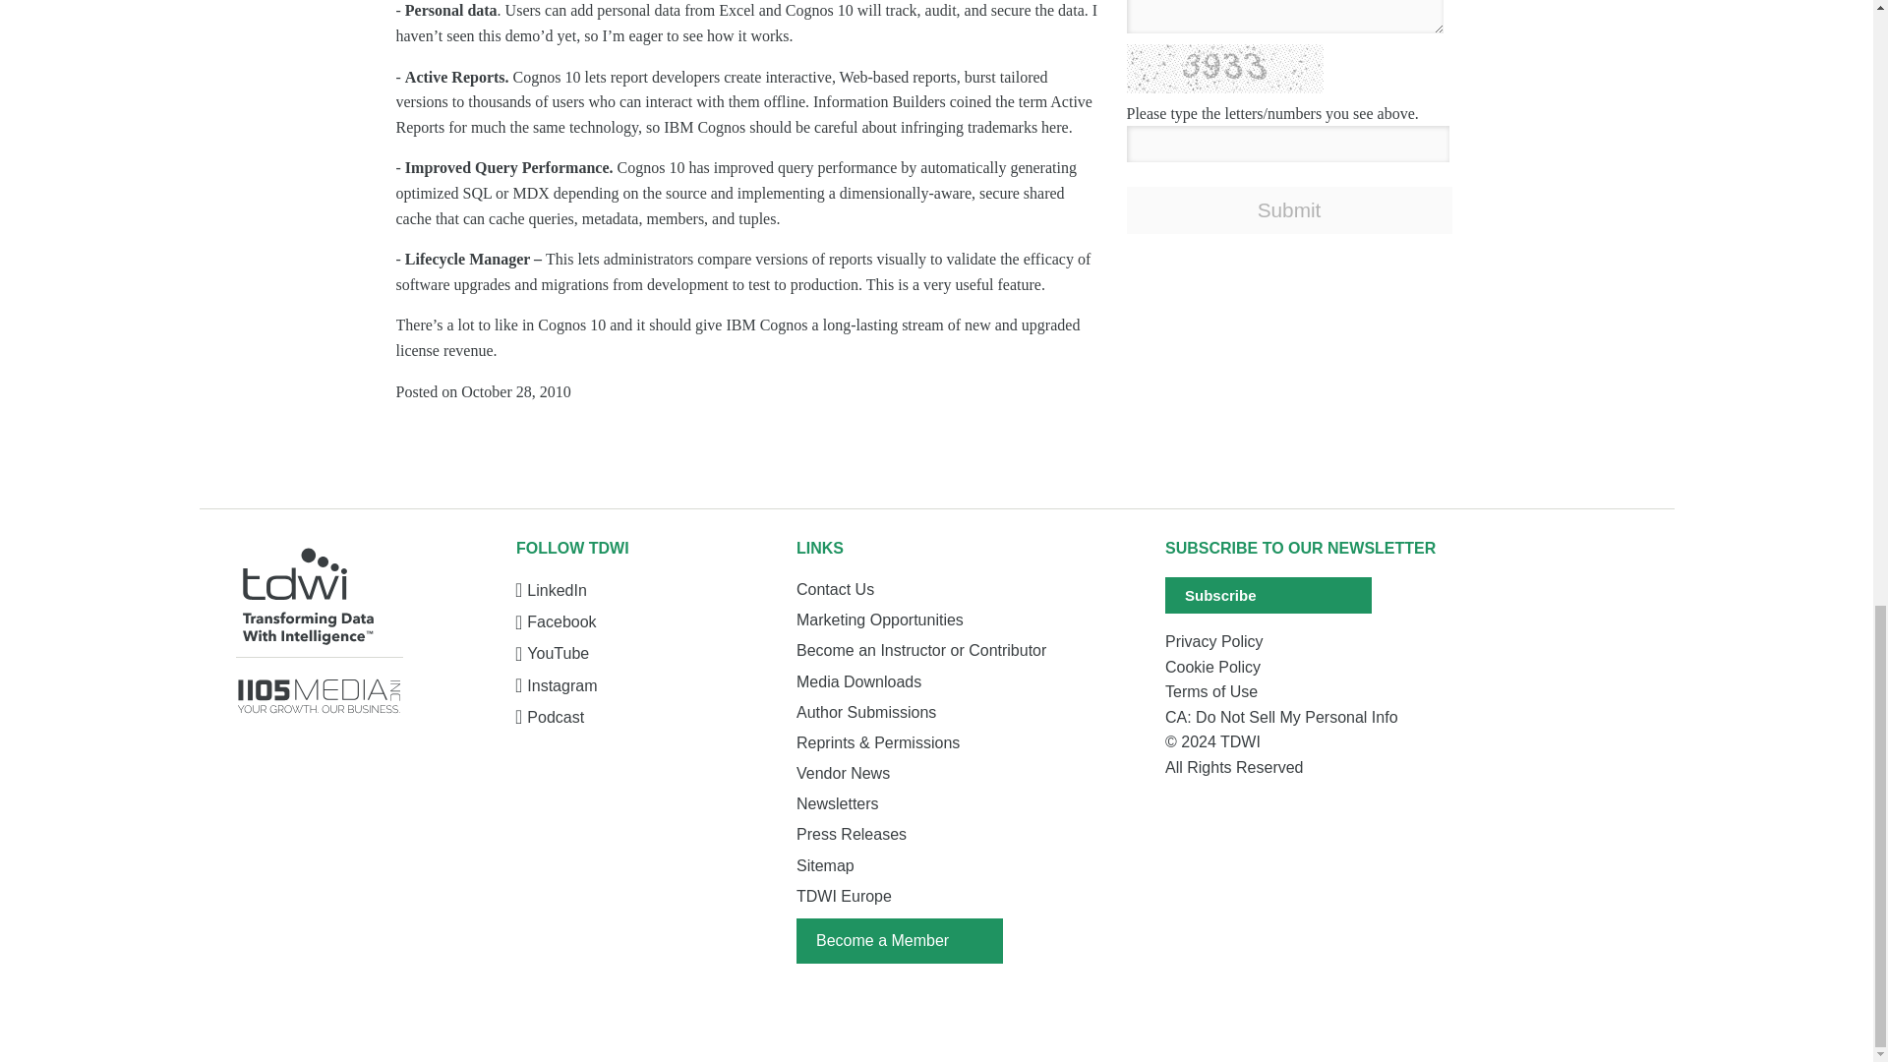 This screenshot has height=1062, width=1888. What do you see at coordinates (1289, 210) in the screenshot?
I see `Submit` at bounding box center [1289, 210].